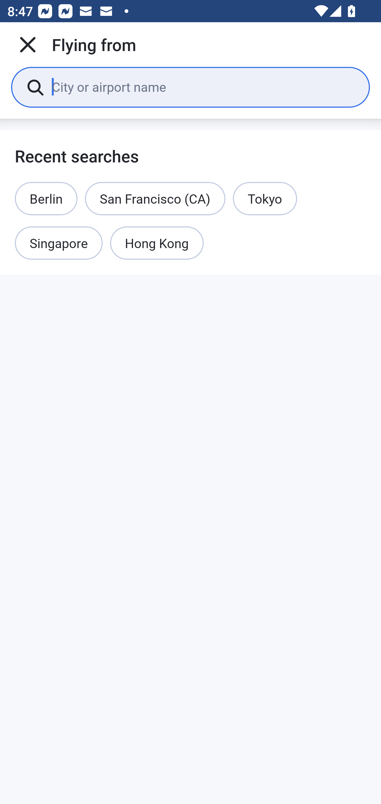 Image resolution: width=381 pixels, height=804 pixels. Describe the element at coordinates (157, 243) in the screenshot. I see `Hong Kong` at that location.